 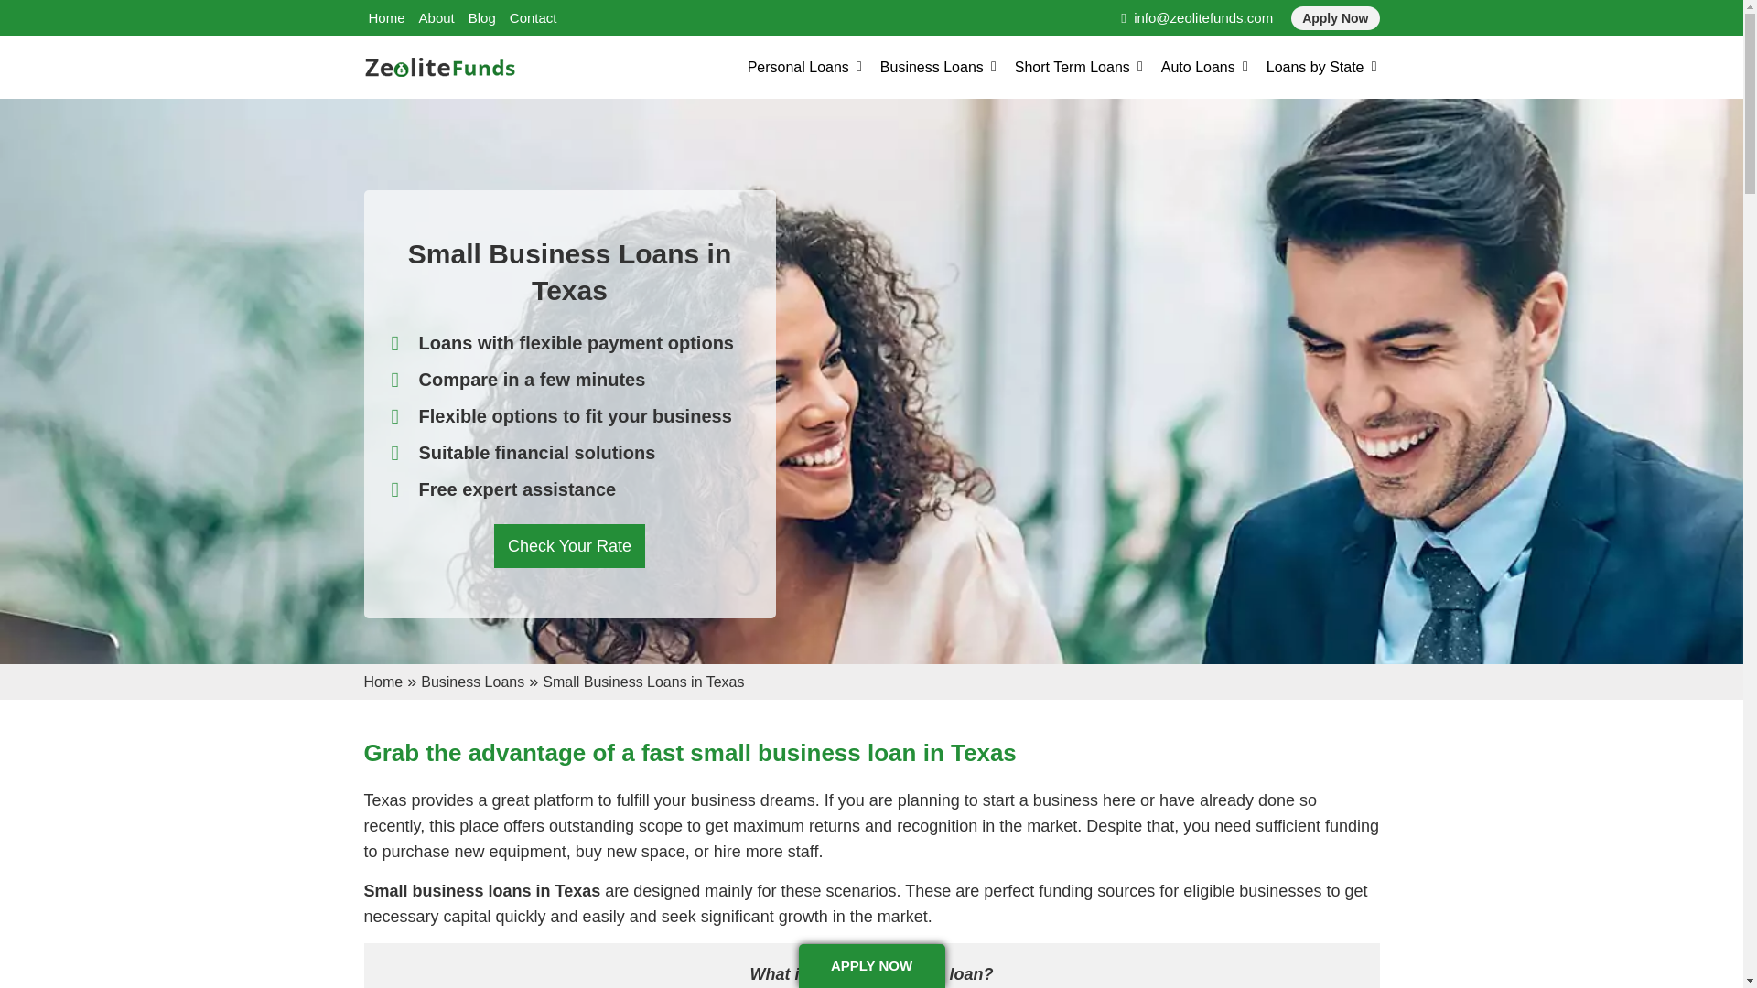 What do you see at coordinates (437, 17) in the screenshot?
I see `About` at bounding box center [437, 17].